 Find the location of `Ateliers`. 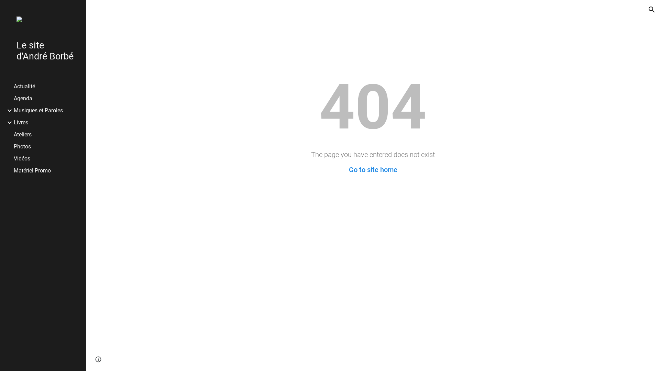

Ateliers is located at coordinates (47, 135).